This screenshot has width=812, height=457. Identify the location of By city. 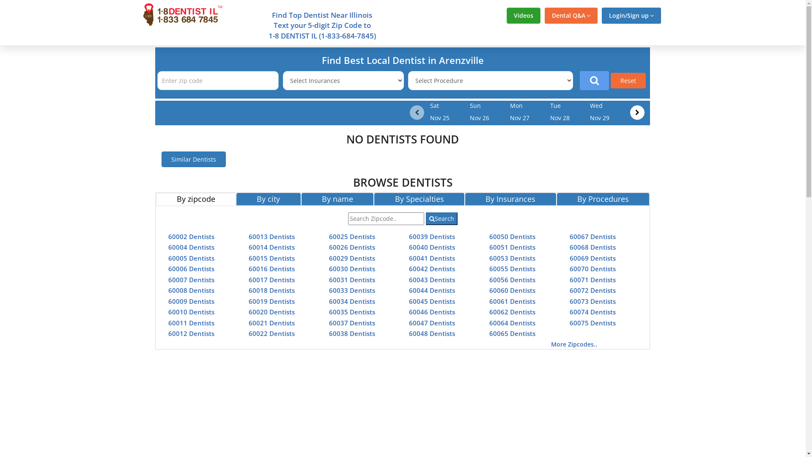
(269, 199).